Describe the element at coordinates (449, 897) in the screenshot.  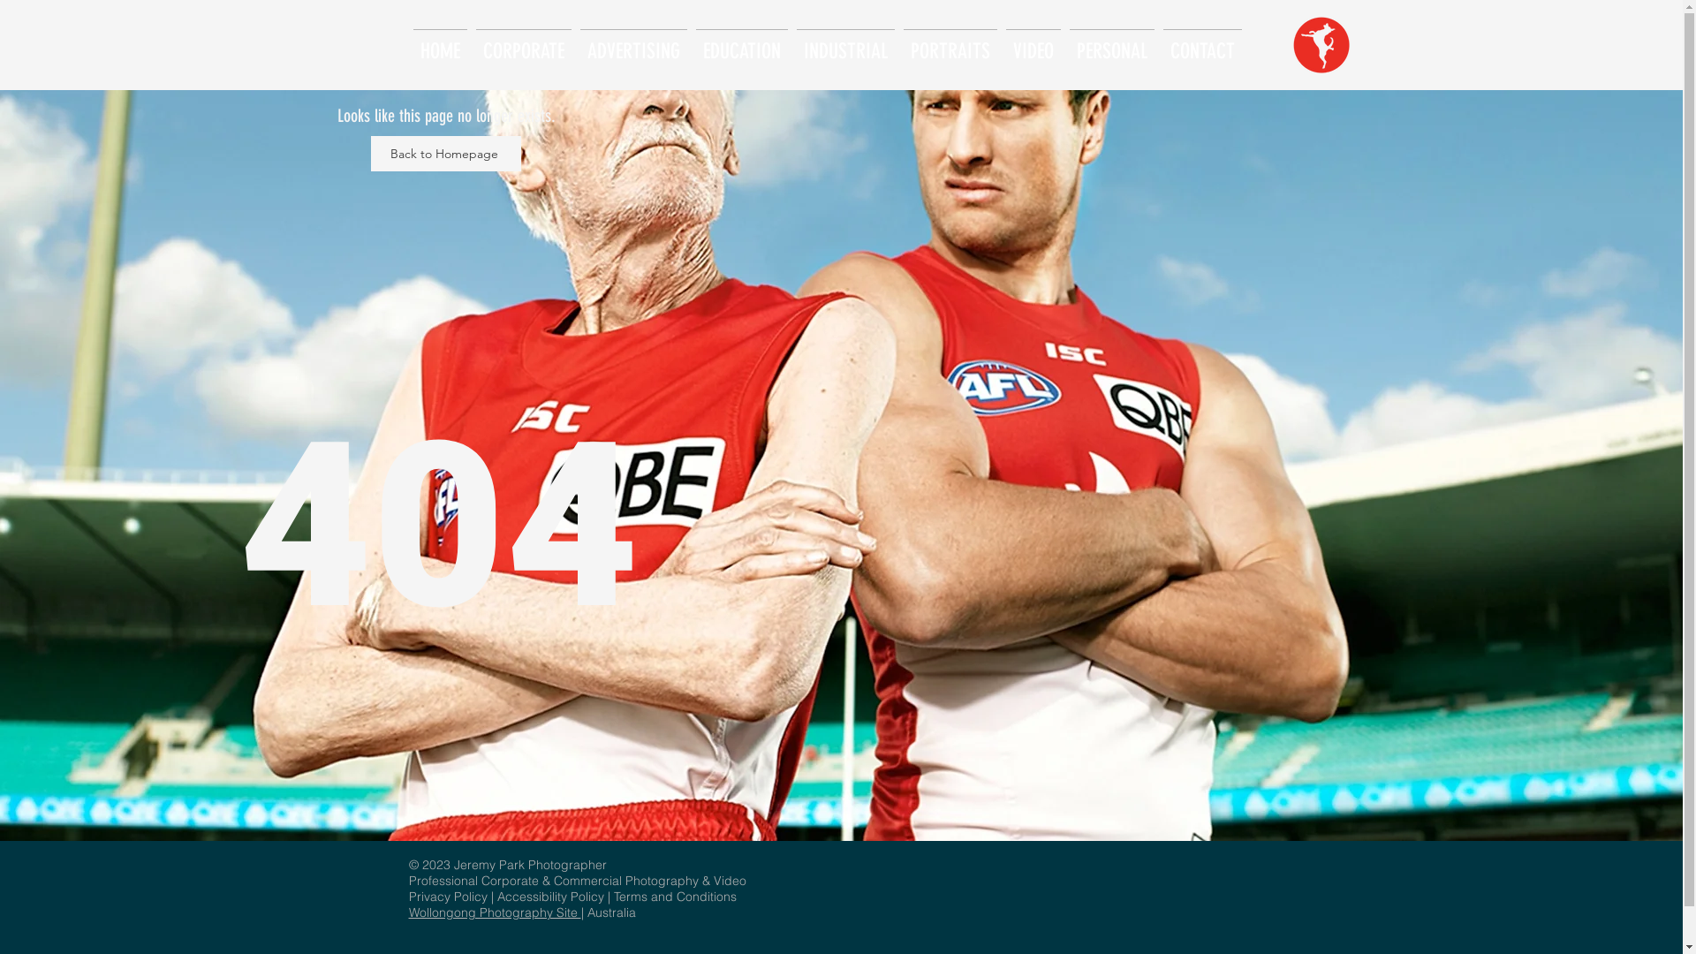
I see `Privacy Policy` at that location.